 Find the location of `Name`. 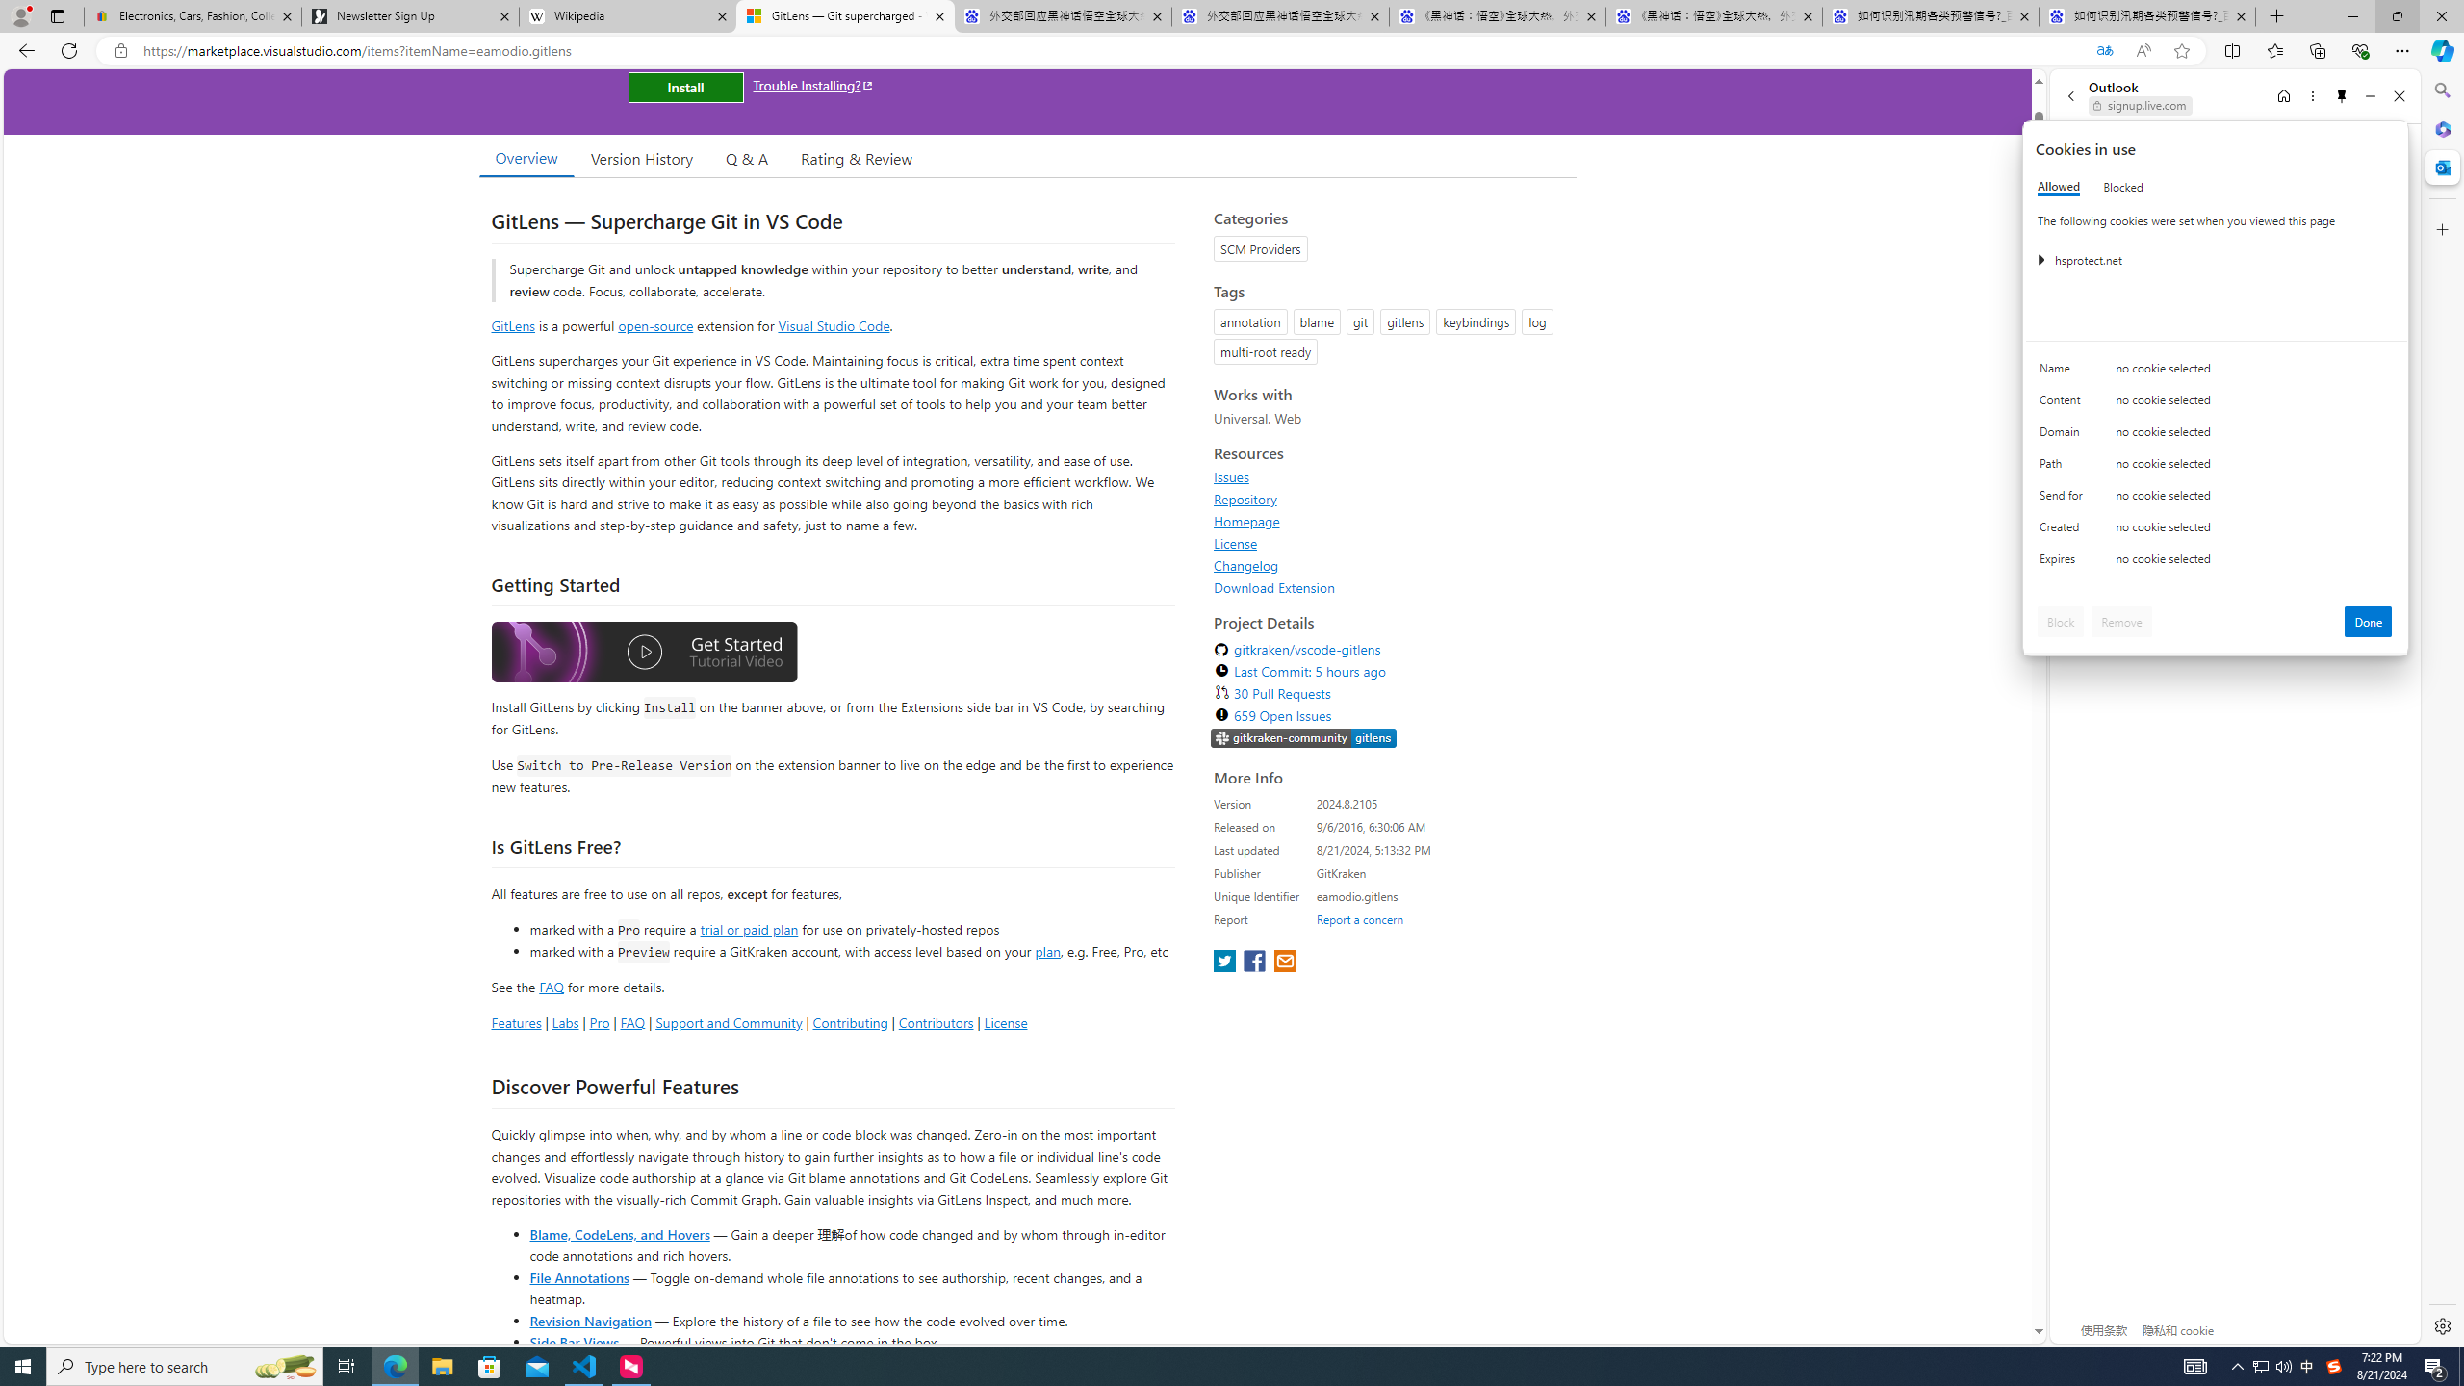

Name is located at coordinates (2065, 372).